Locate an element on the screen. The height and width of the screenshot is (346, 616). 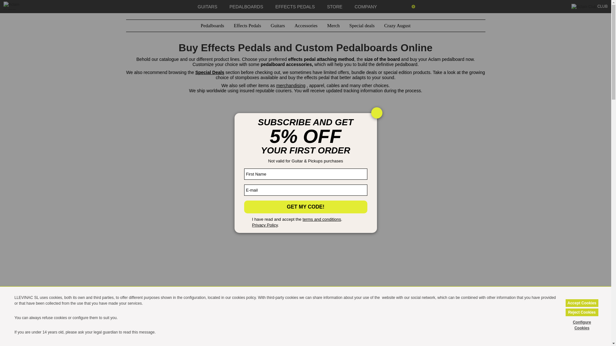
STORE is located at coordinates (335, 6).